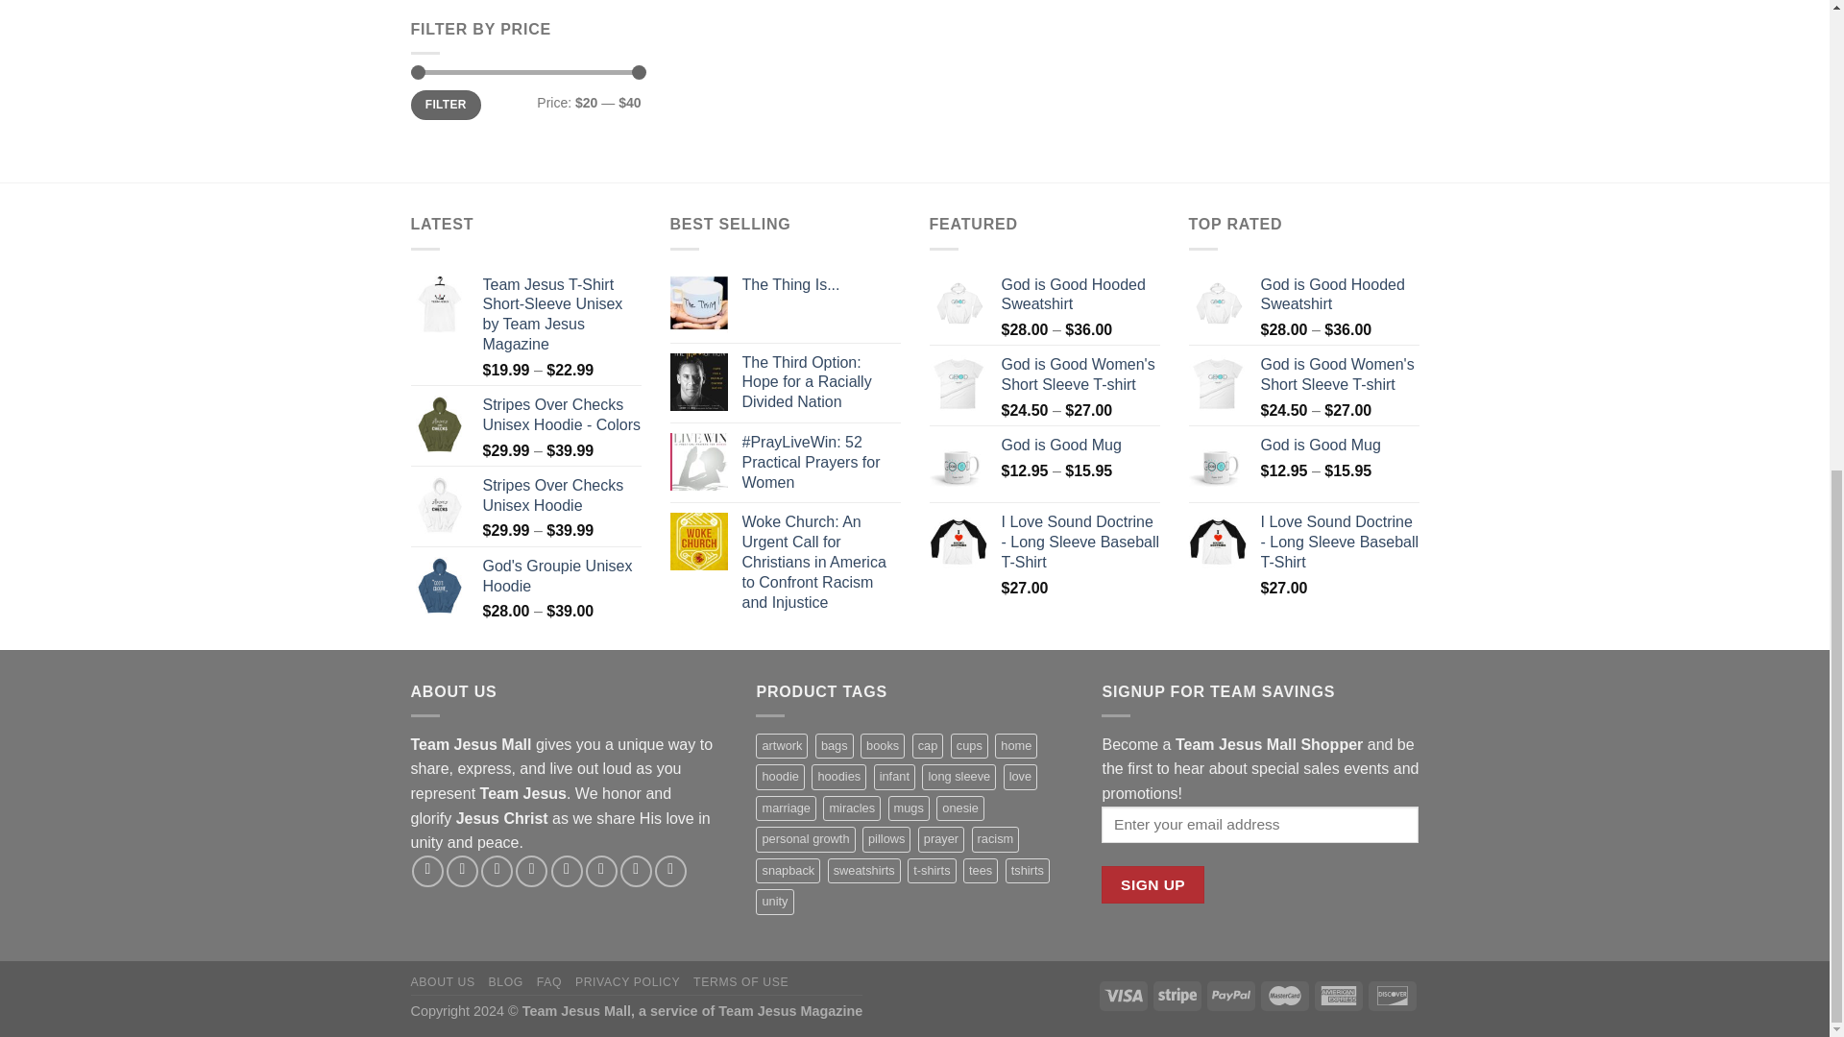  What do you see at coordinates (567, 872) in the screenshot?
I see `Follow on Pinterest` at bounding box center [567, 872].